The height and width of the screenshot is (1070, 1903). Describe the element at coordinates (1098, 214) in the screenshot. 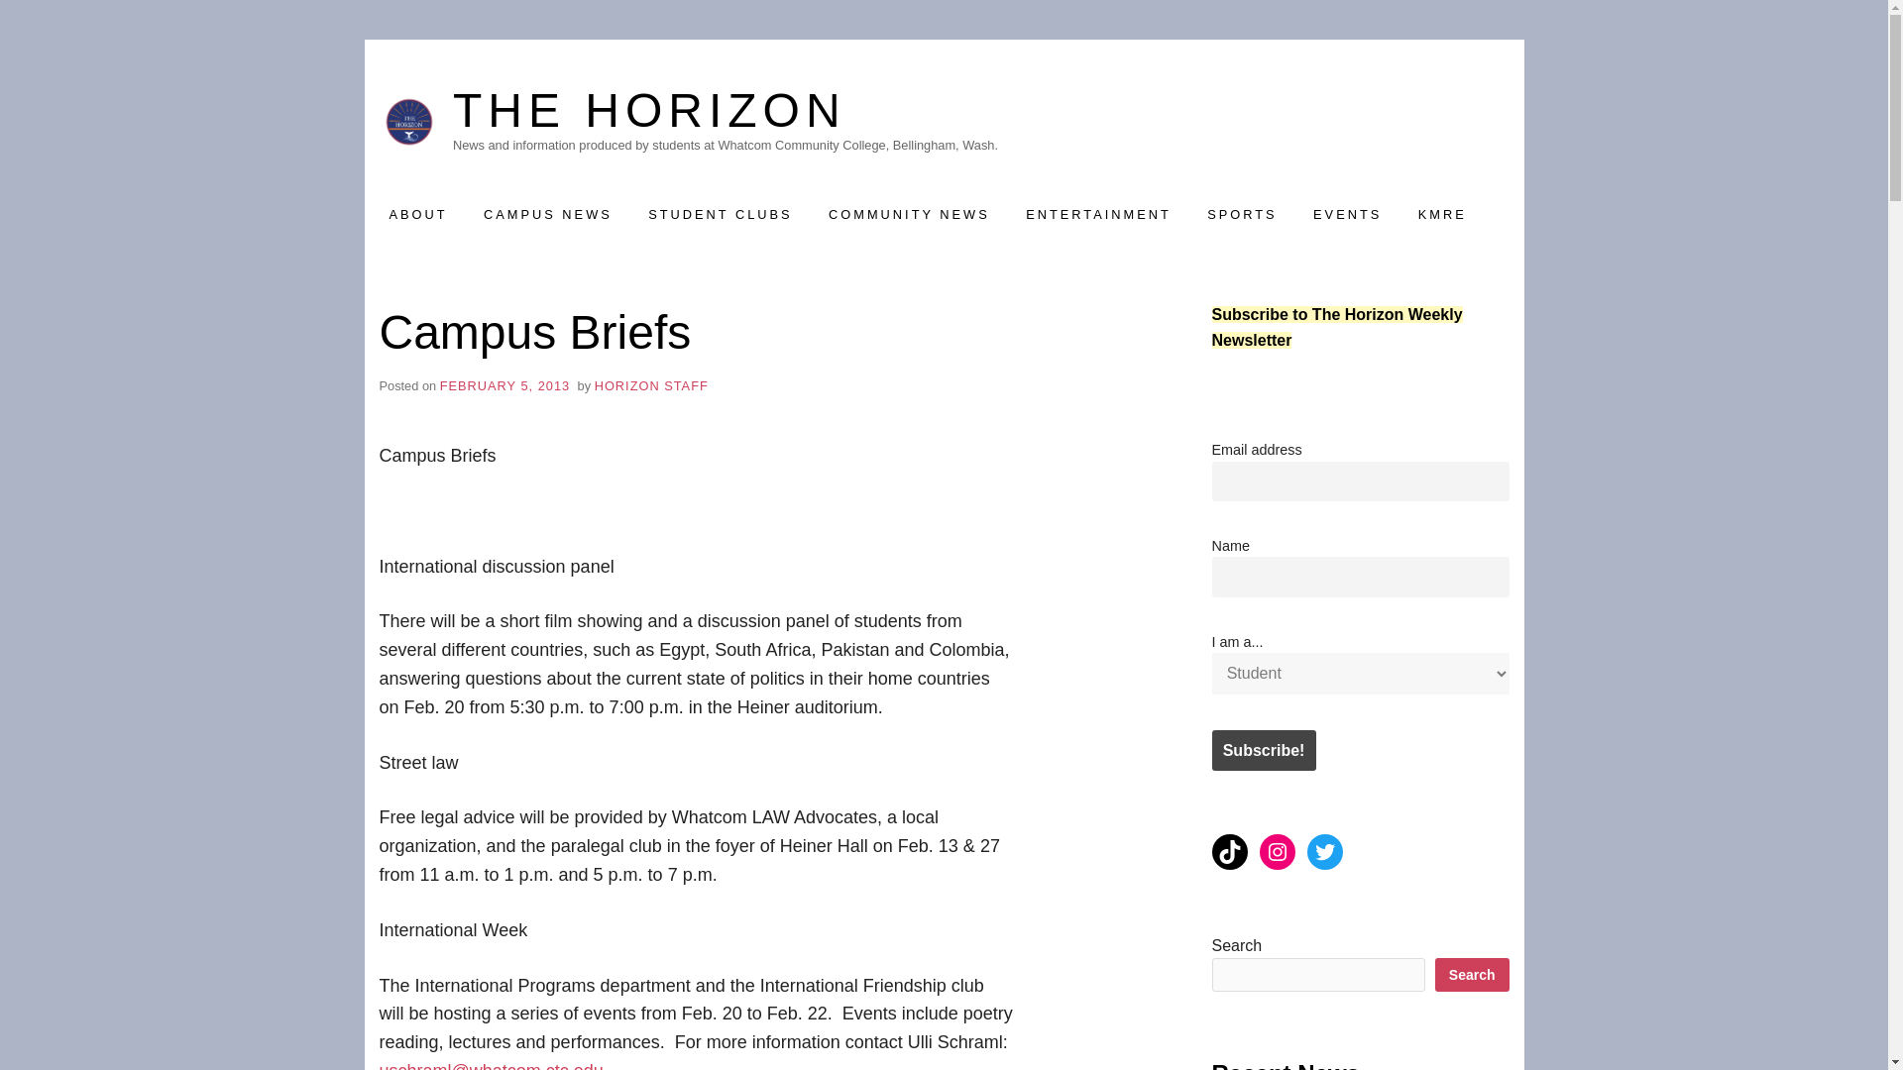

I see `ENTERTAINMENT` at that location.